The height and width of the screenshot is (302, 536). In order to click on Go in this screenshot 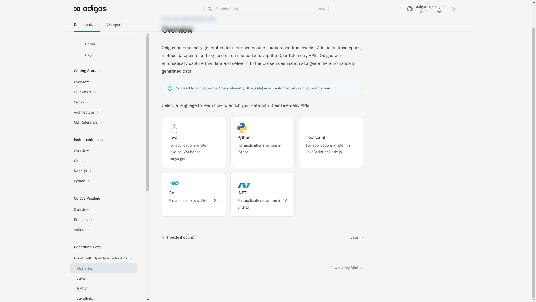, I will do `click(103, 282)`.